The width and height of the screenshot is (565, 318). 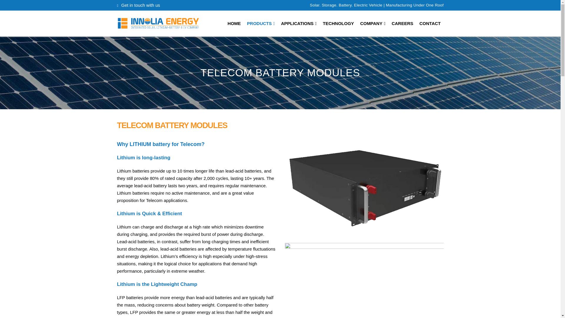 What do you see at coordinates (140, 5) in the screenshot?
I see `Get in touch with us` at bounding box center [140, 5].